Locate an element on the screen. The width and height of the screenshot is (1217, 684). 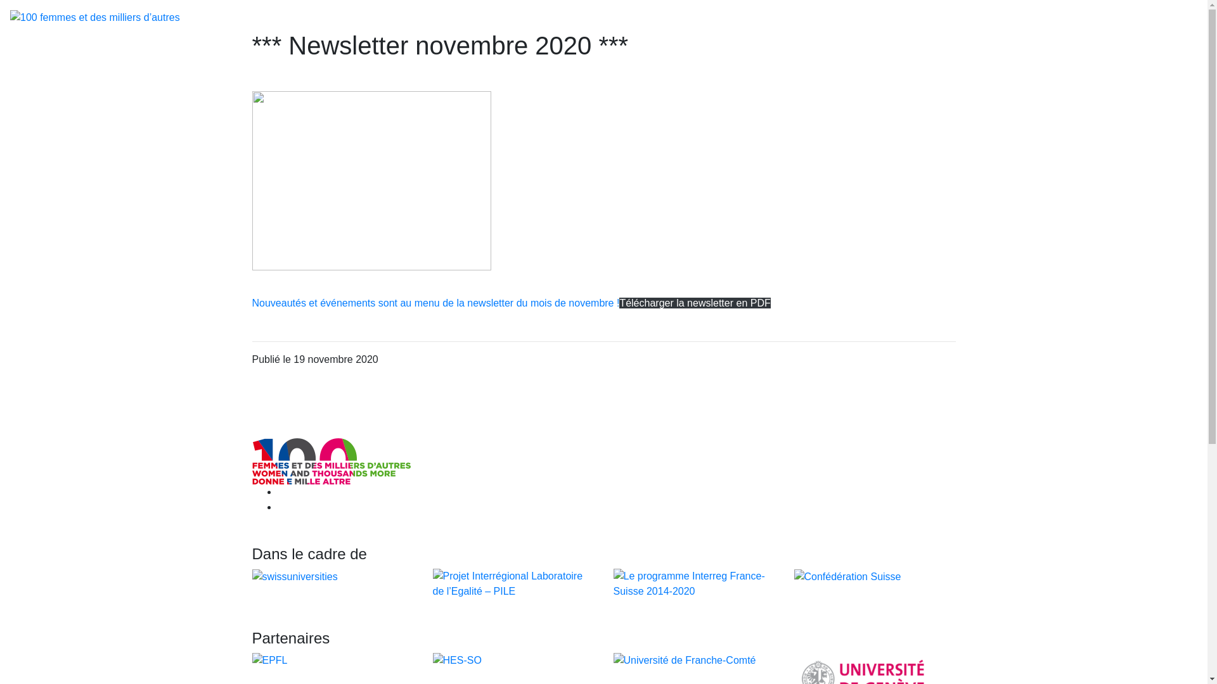
Sources is located at coordinates (474, 18).